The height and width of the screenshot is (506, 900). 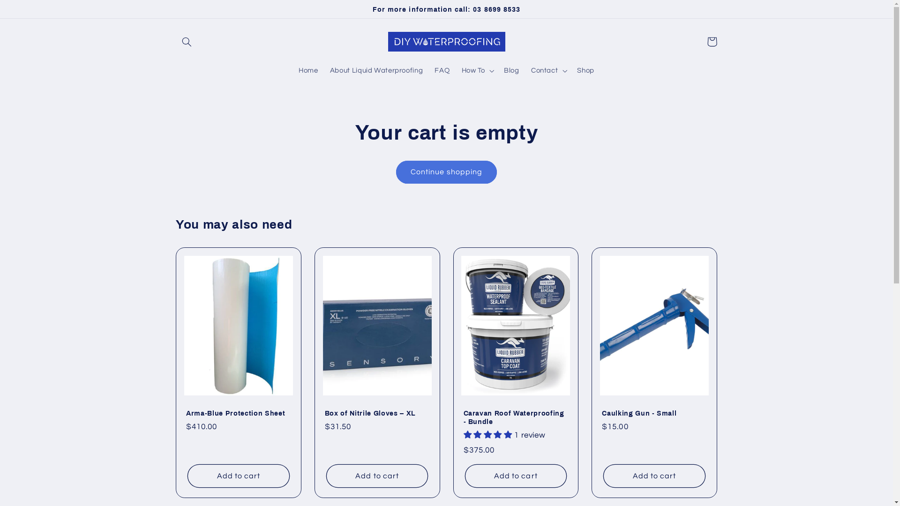 What do you see at coordinates (516, 476) in the screenshot?
I see `Add to cart` at bounding box center [516, 476].